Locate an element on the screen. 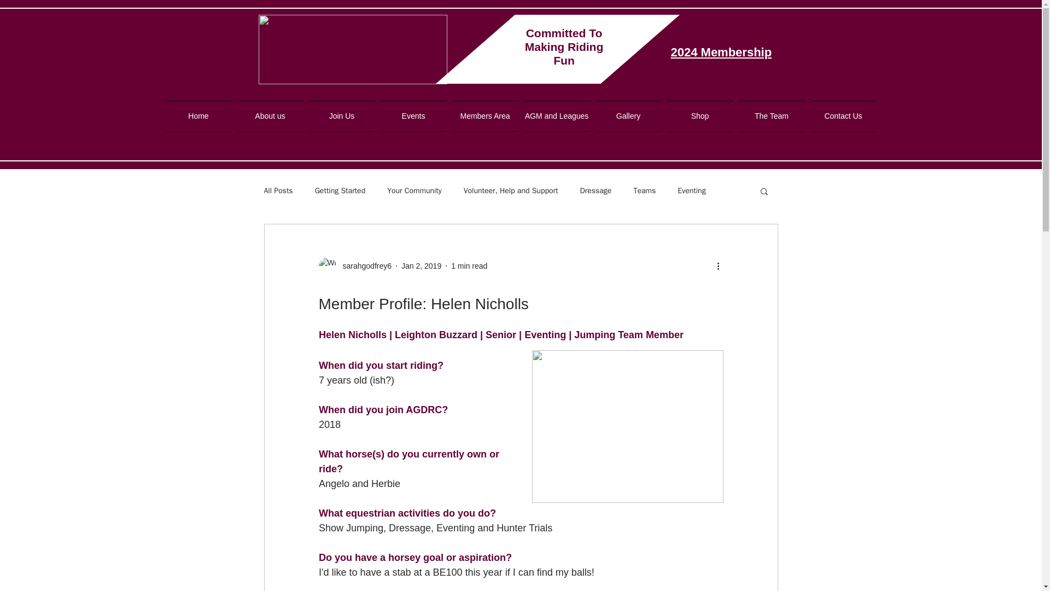  Contact Us is located at coordinates (843, 116).